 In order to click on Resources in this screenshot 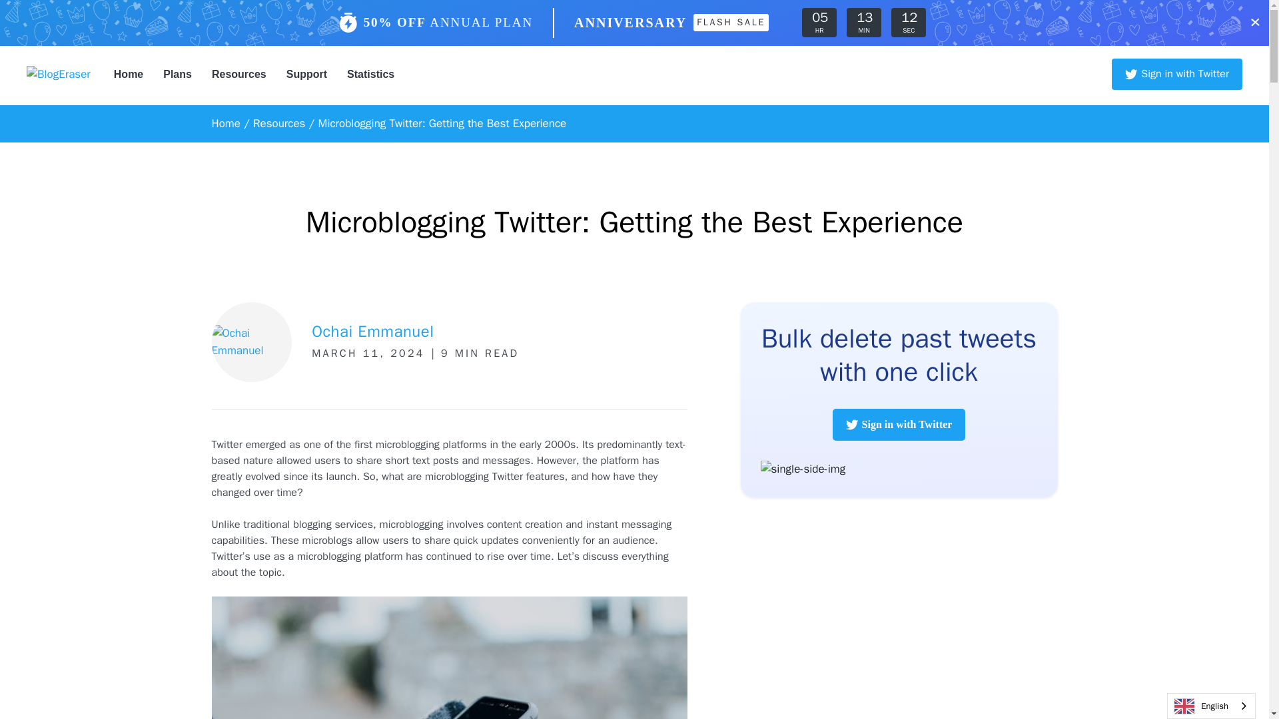, I will do `click(238, 75)`.